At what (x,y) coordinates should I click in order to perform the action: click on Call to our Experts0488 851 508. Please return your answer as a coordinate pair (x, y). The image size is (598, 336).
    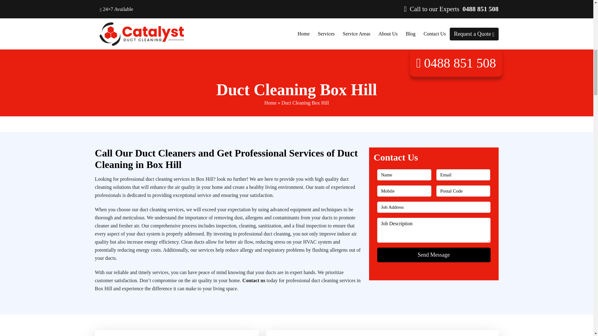
    Looking at the image, I should click on (453, 9).